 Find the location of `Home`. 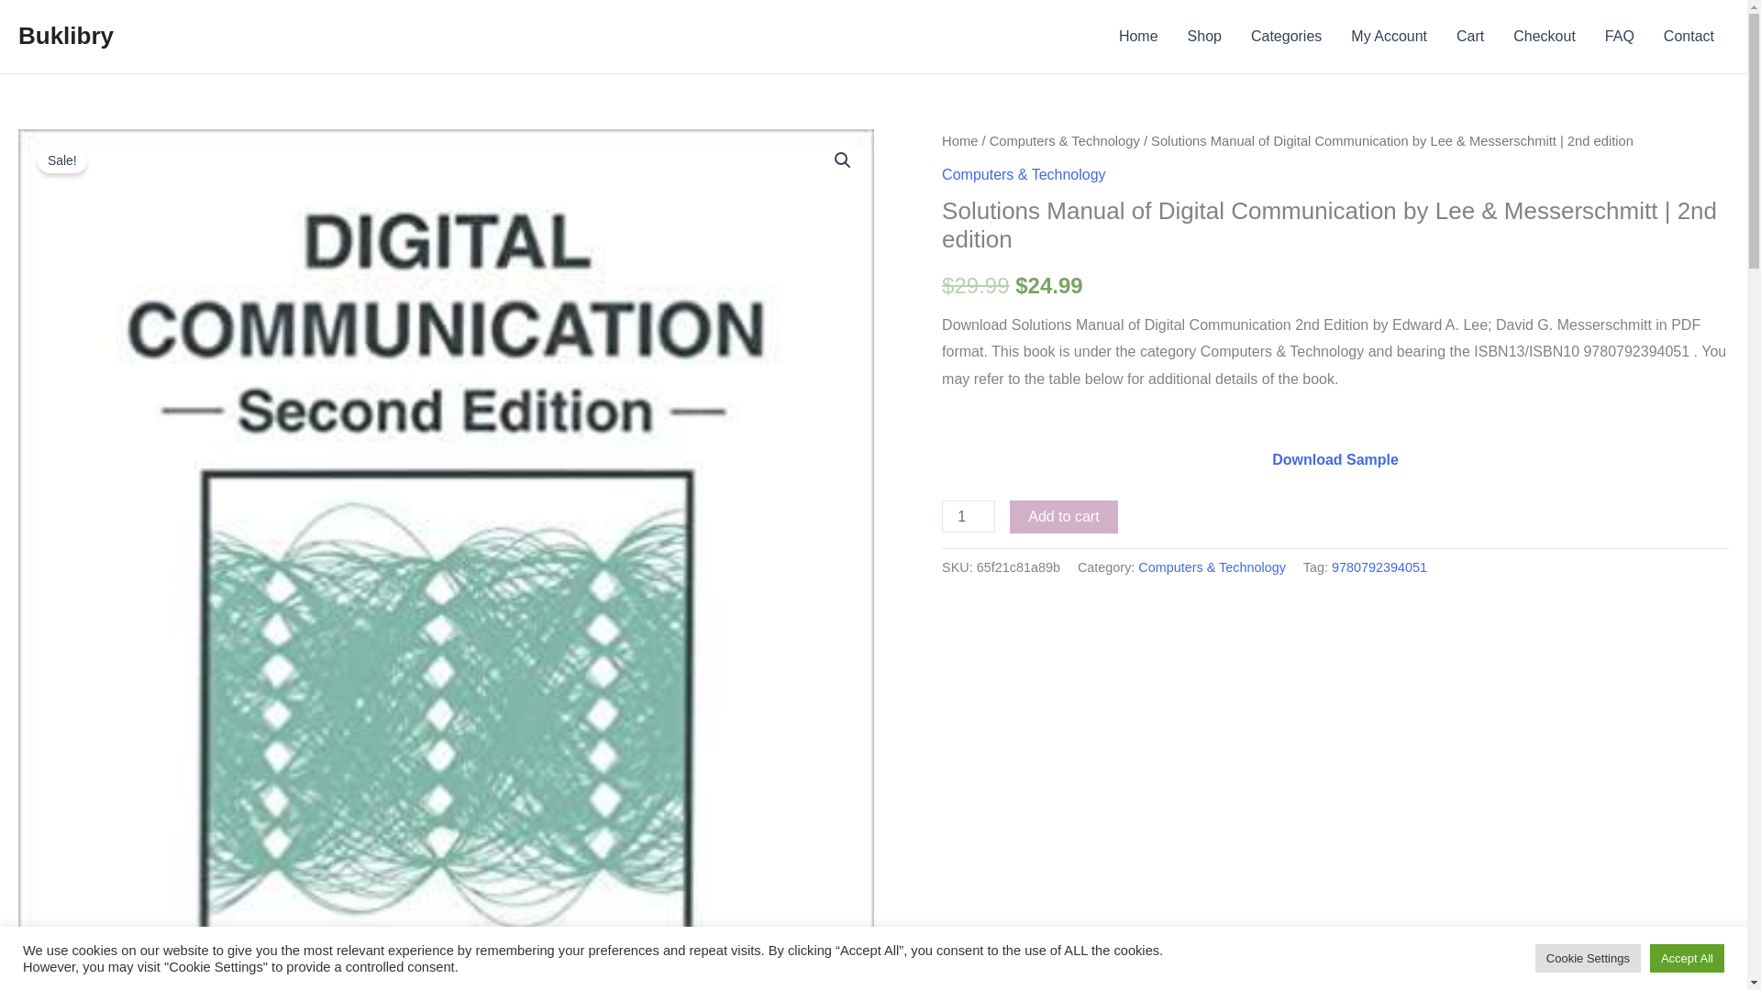

Home is located at coordinates (1137, 37).